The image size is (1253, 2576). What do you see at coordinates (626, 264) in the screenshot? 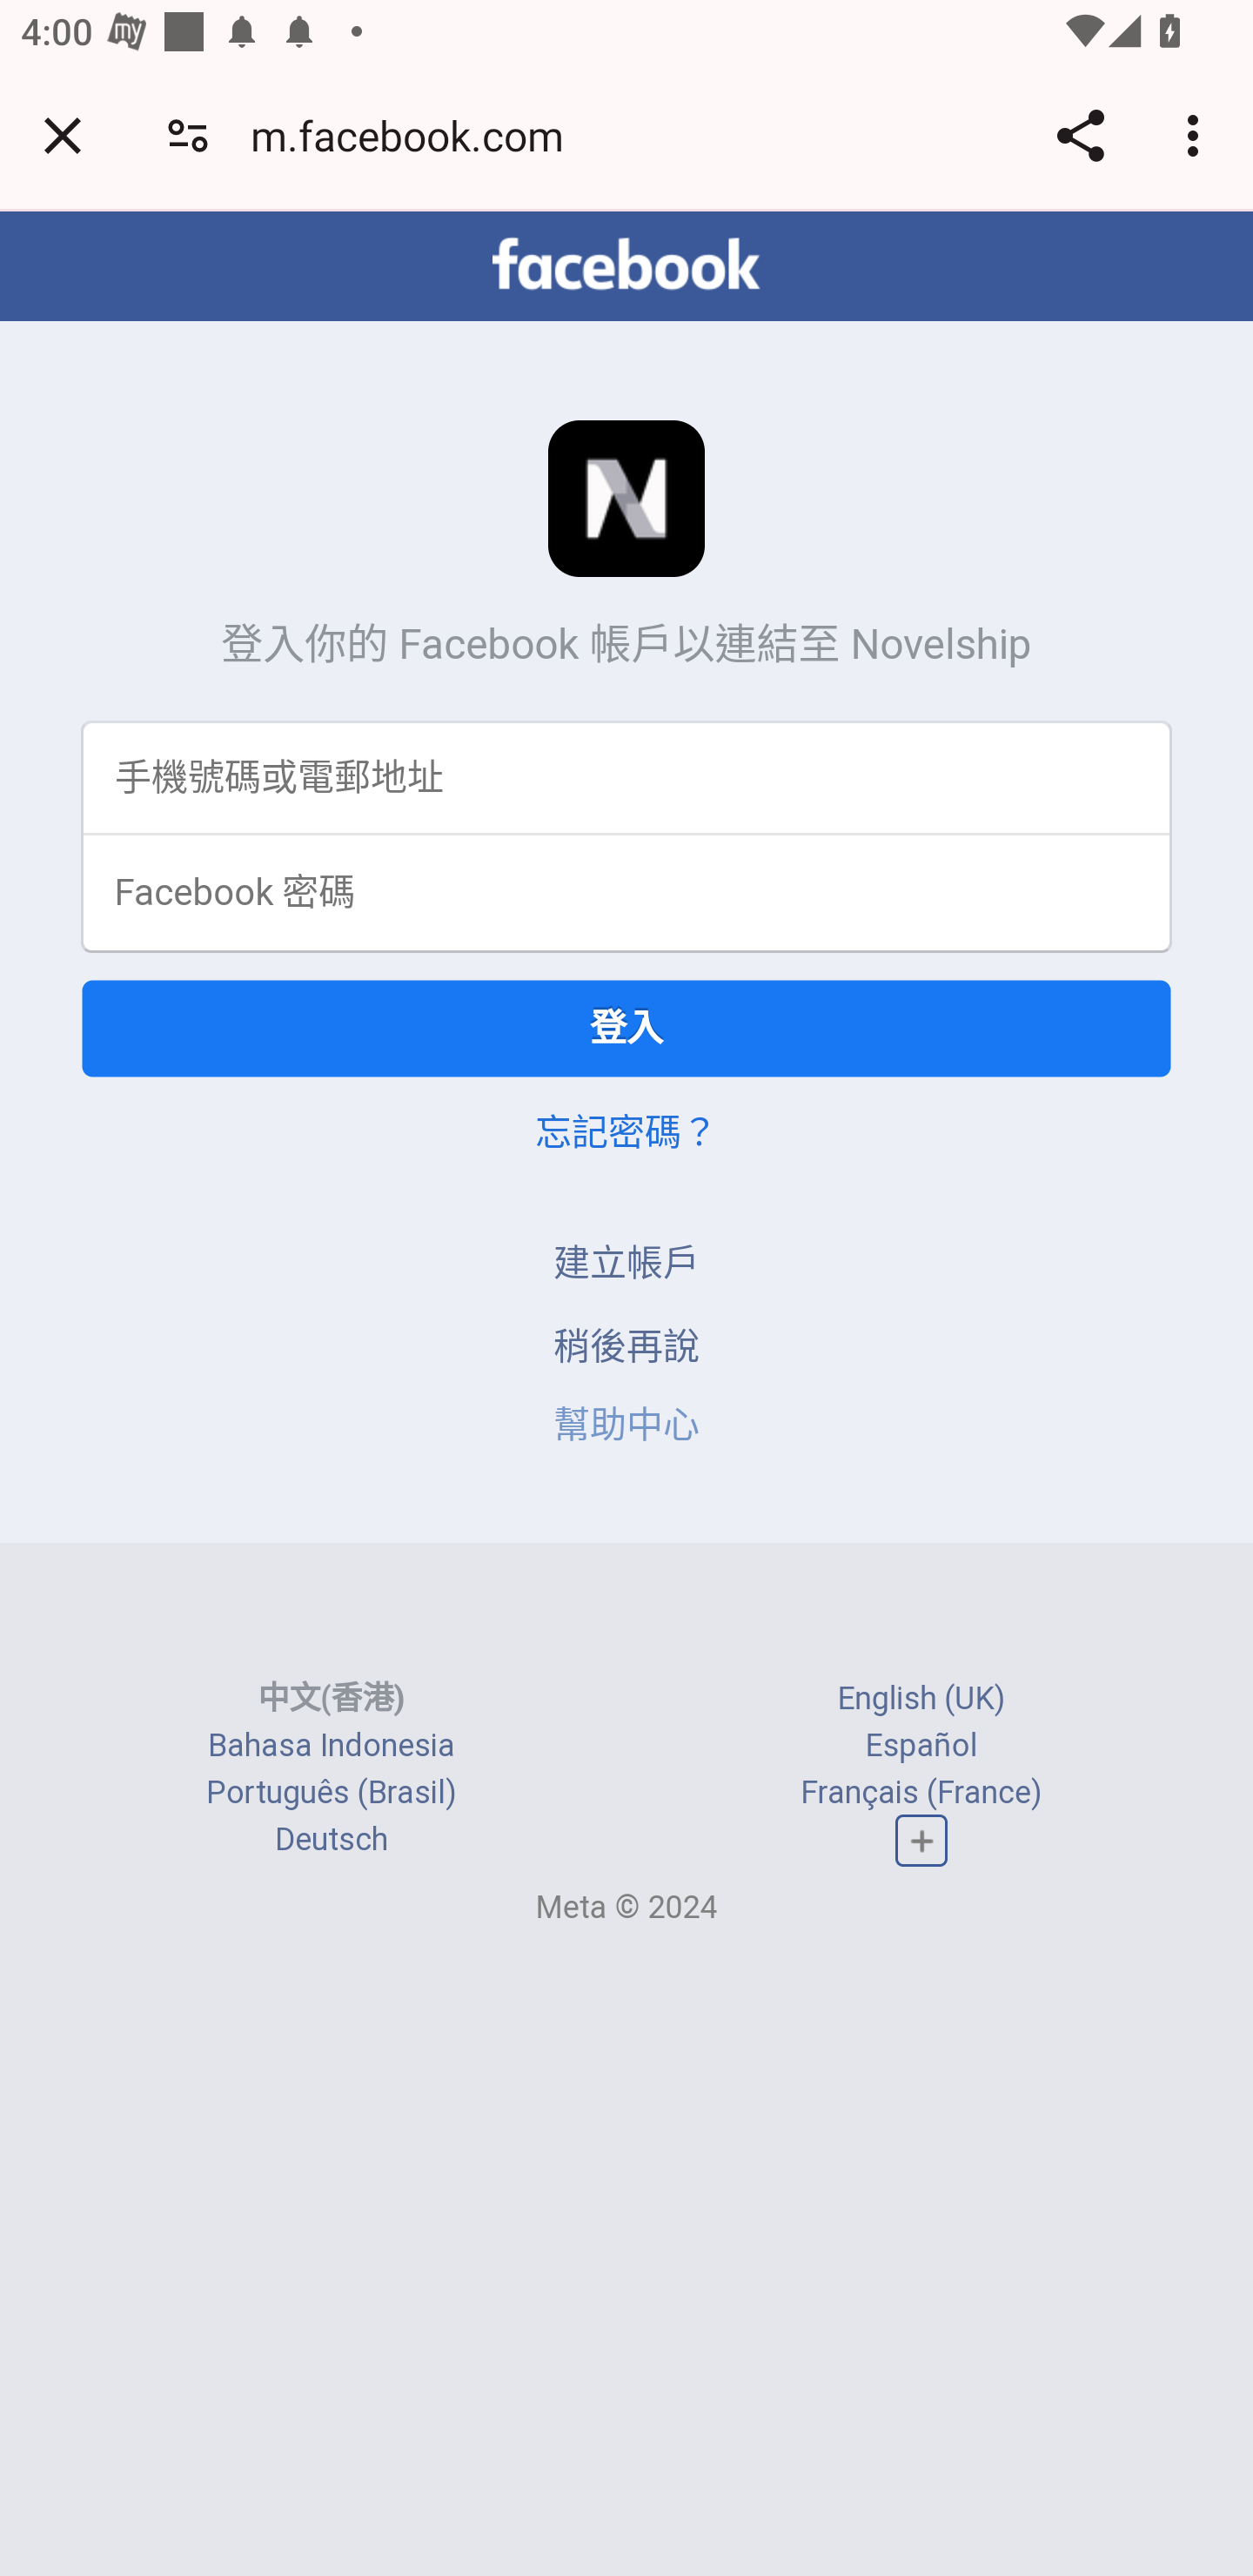
I see `facebook` at bounding box center [626, 264].